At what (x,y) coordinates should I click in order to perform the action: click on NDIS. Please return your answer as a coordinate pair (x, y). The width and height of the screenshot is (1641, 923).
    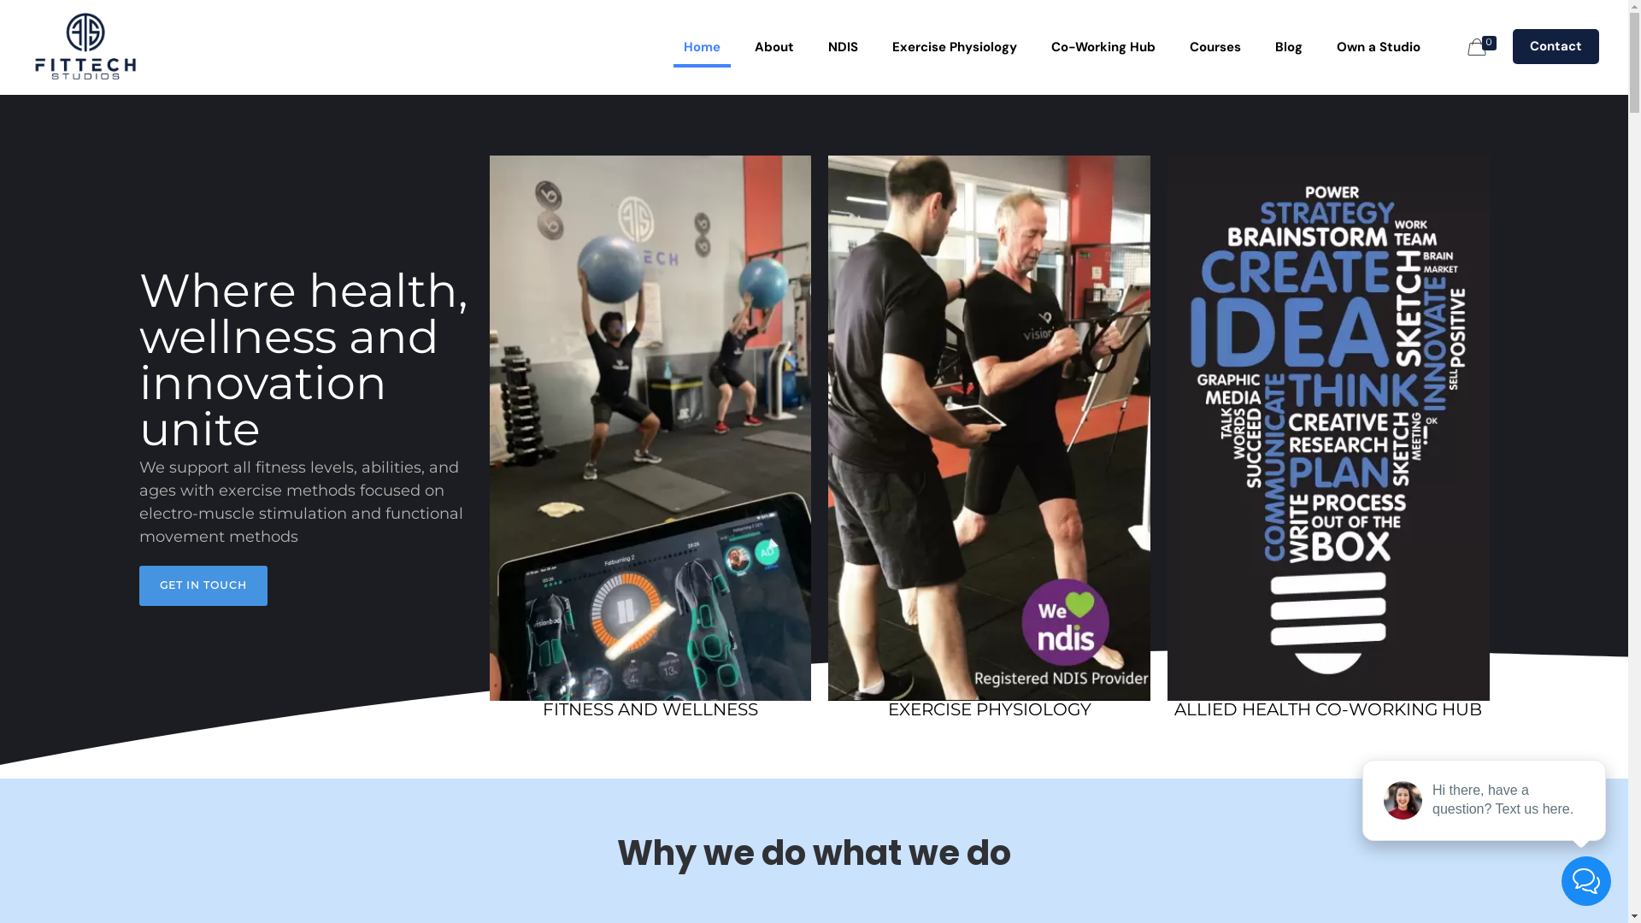
    Looking at the image, I should click on (843, 47).